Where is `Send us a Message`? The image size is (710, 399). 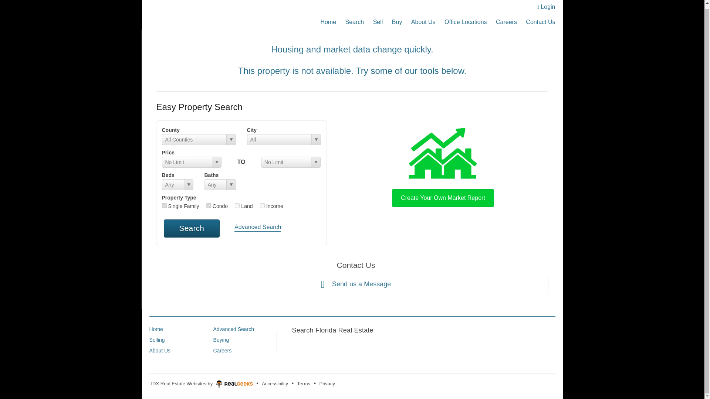
Send us a Message is located at coordinates (356, 284).